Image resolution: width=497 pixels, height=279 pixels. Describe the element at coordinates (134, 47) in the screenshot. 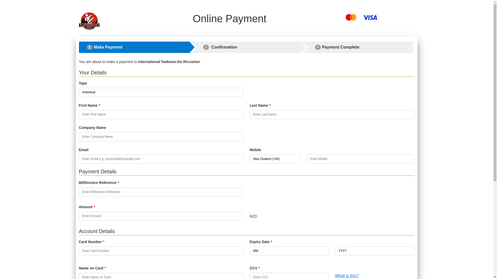

I see `1Make Payment` at that location.